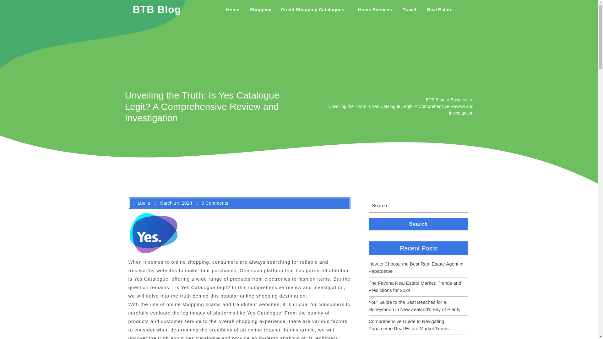 The image size is (603, 339). What do you see at coordinates (418, 224) in the screenshot?
I see `Search` at bounding box center [418, 224].